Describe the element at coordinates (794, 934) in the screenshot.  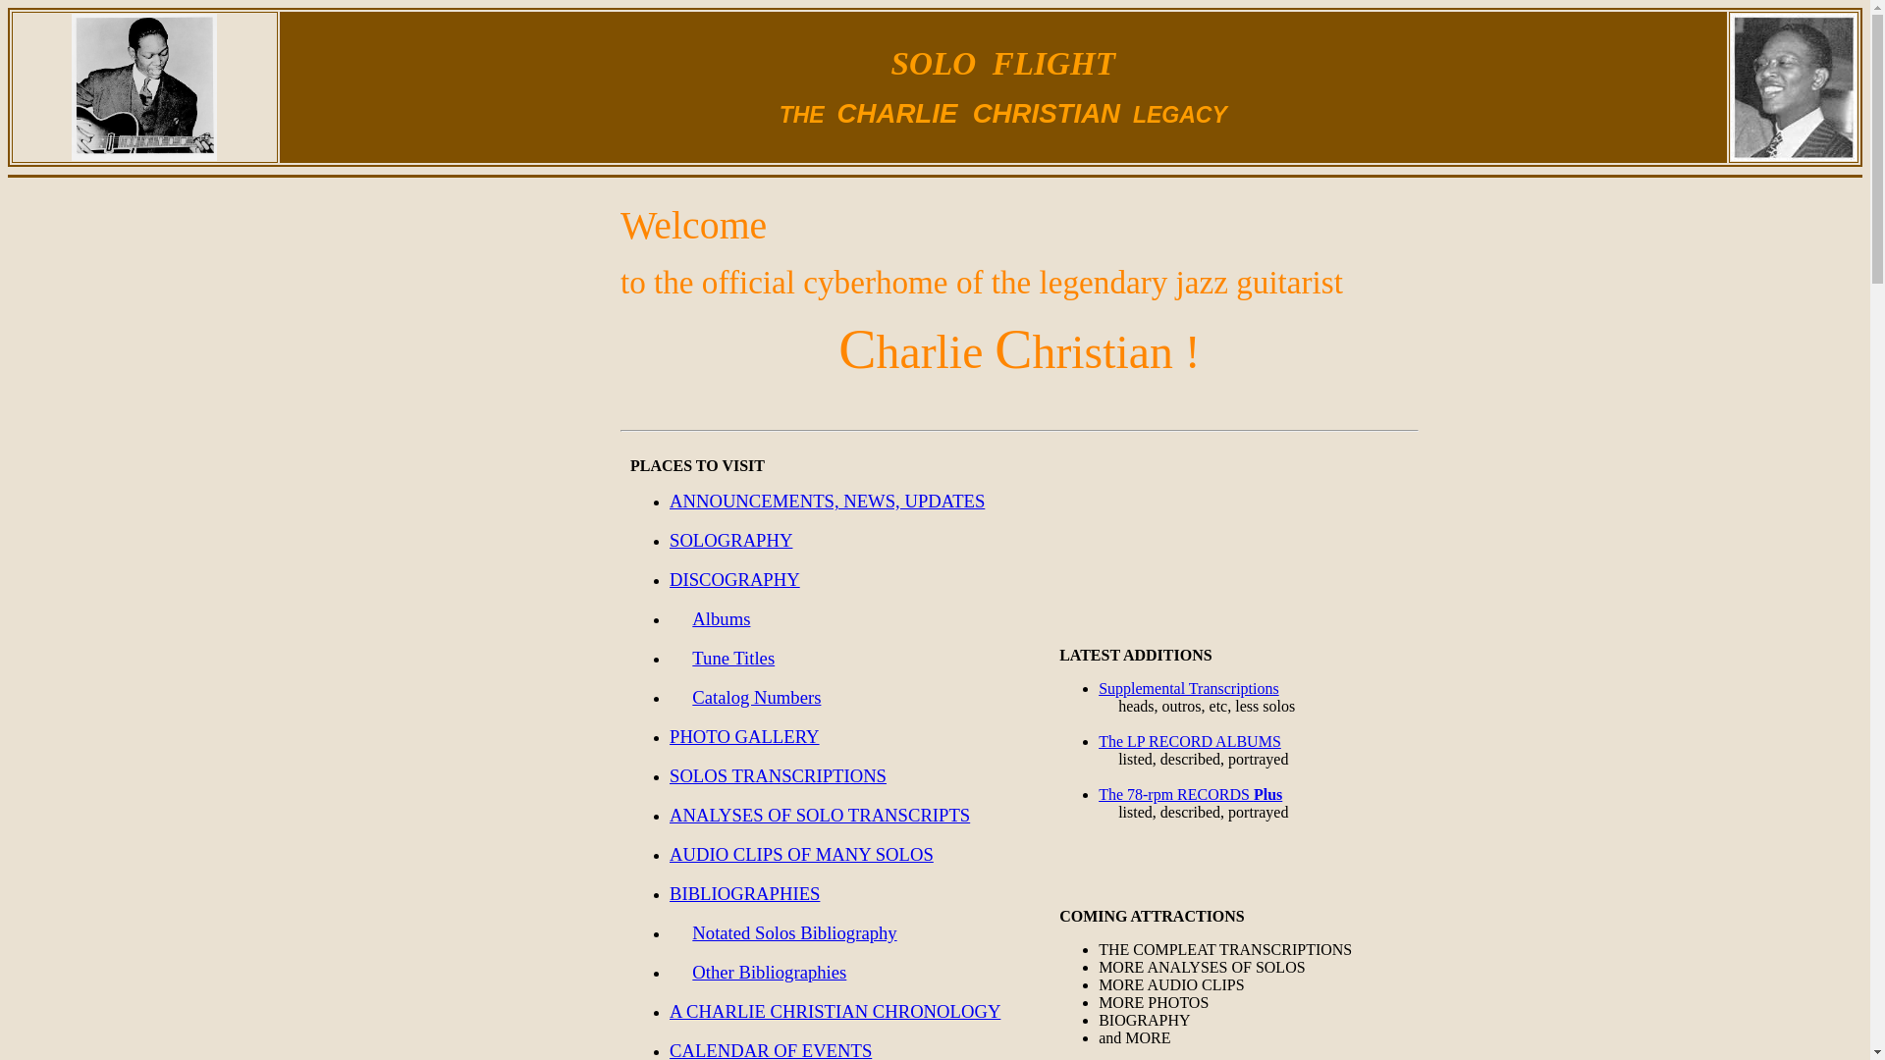
I see `Notated Solos Bibliography` at that location.